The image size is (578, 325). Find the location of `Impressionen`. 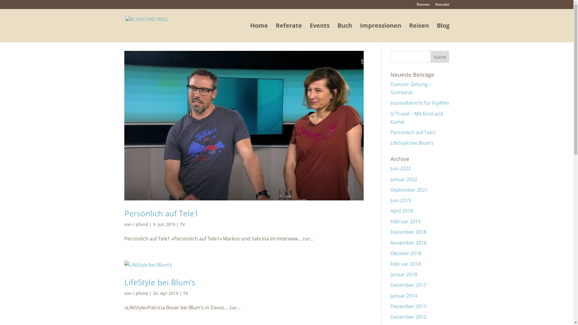

Impressionen is located at coordinates (381, 32).